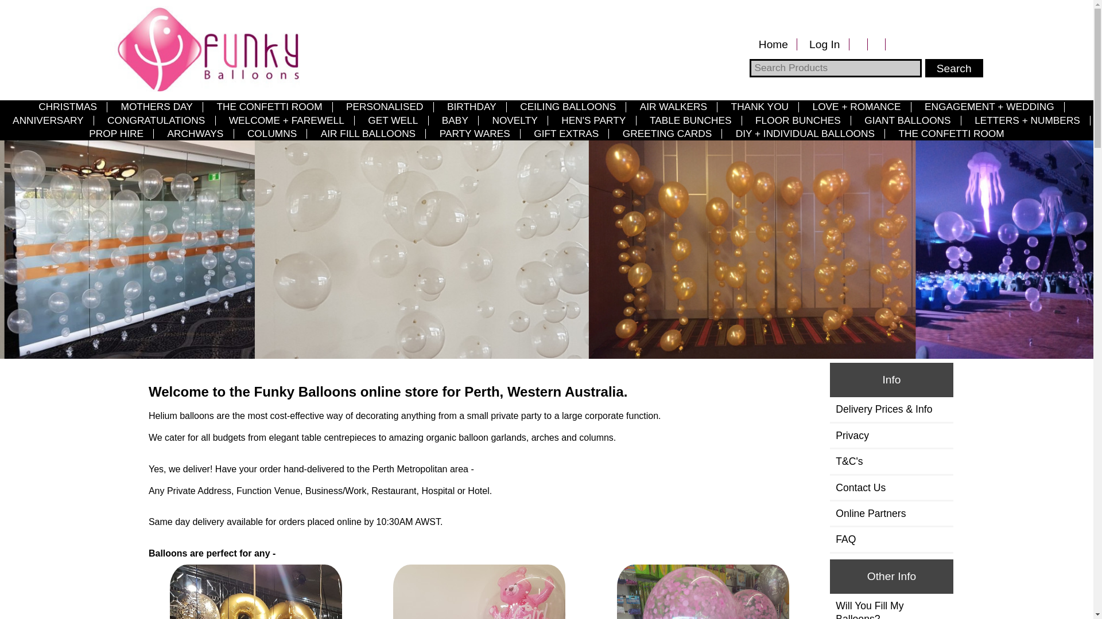 The height and width of the screenshot is (619, 1102). What do you see at coordinates (856, 107) in the screenshot?
I see `LOVE + ROMANCE` at bounding box center [856, 107].